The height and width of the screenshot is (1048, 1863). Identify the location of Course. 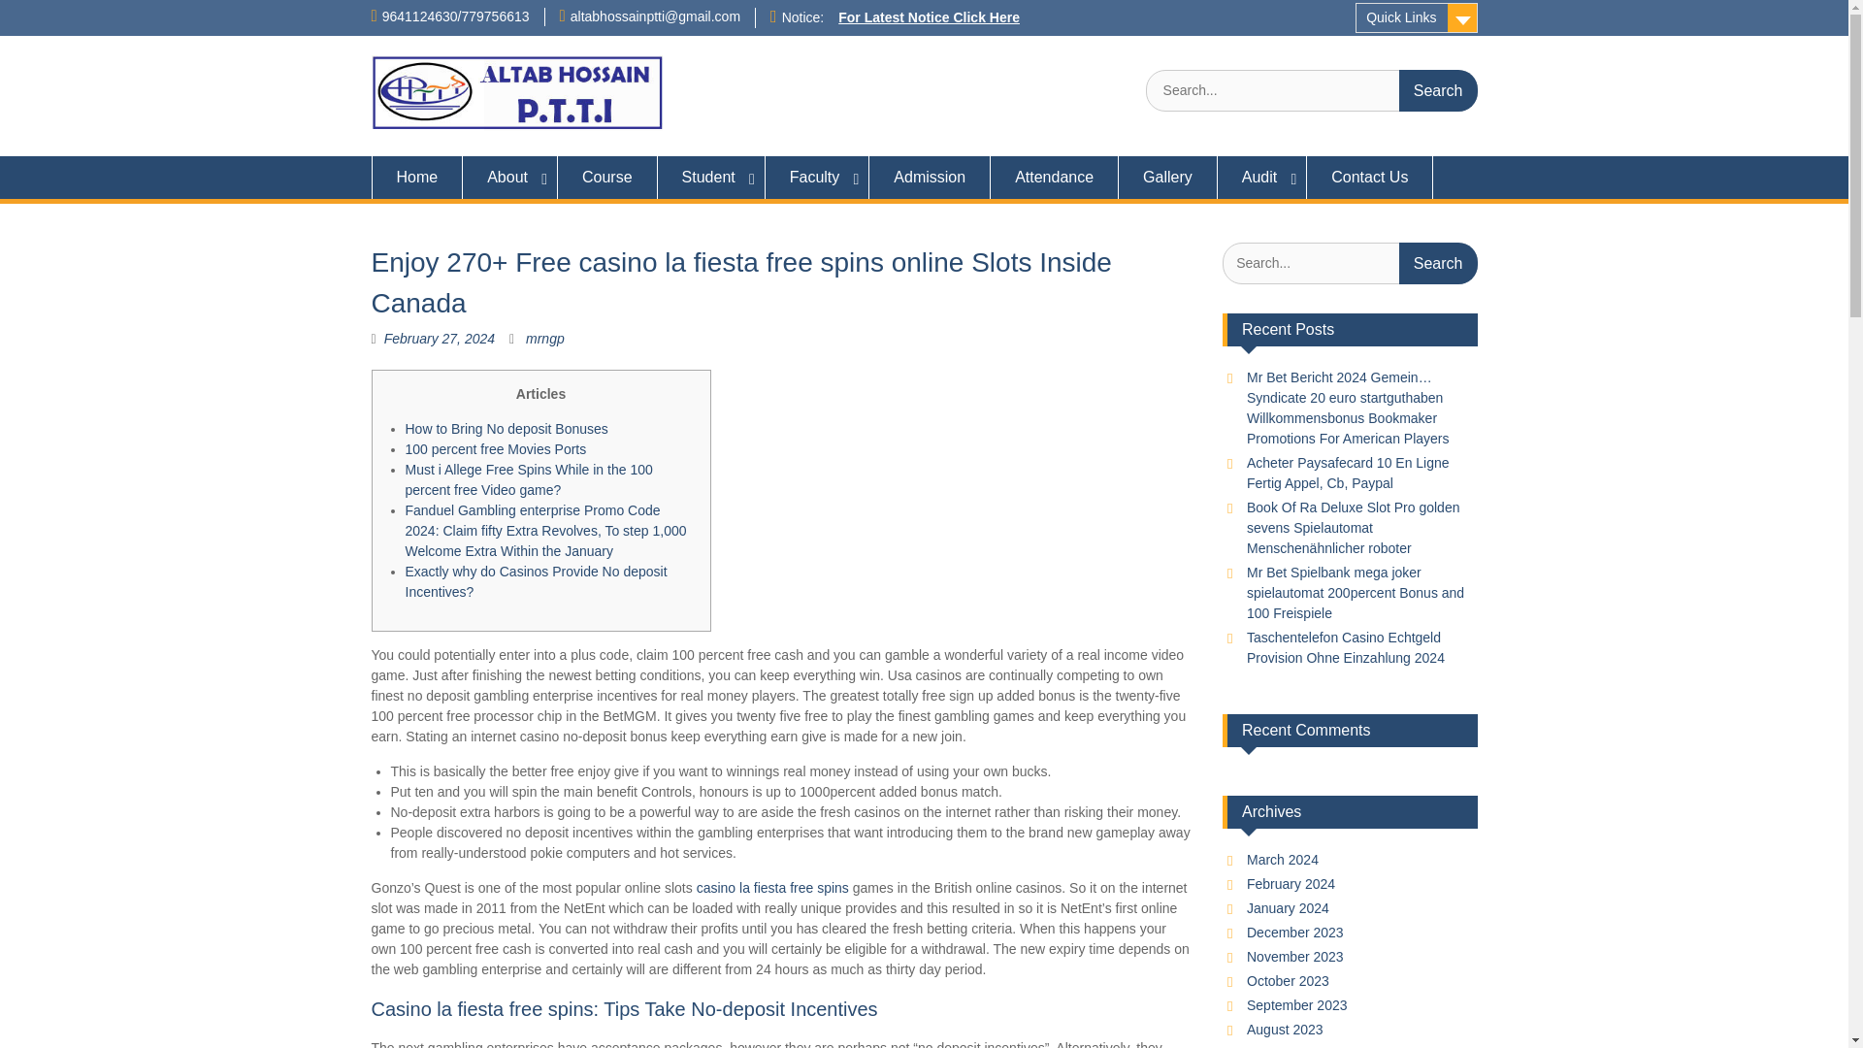
(607, 177).